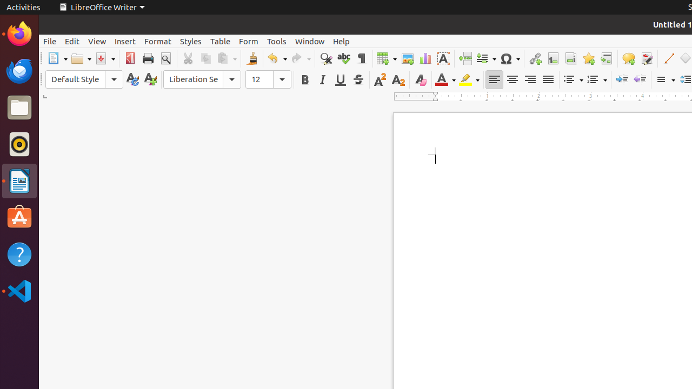  Describe the element at coordinates (341, 80) in the screenshot. I see `Underline` at that location.